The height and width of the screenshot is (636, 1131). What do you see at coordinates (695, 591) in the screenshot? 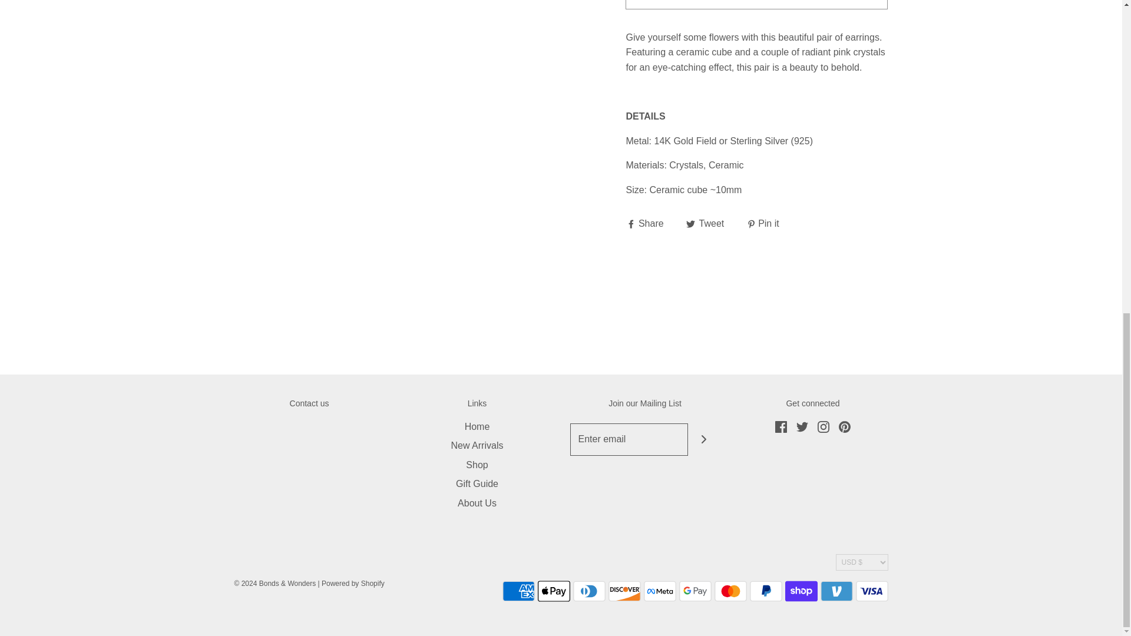
I see `Google Pay` at bounding box center [695, 591].